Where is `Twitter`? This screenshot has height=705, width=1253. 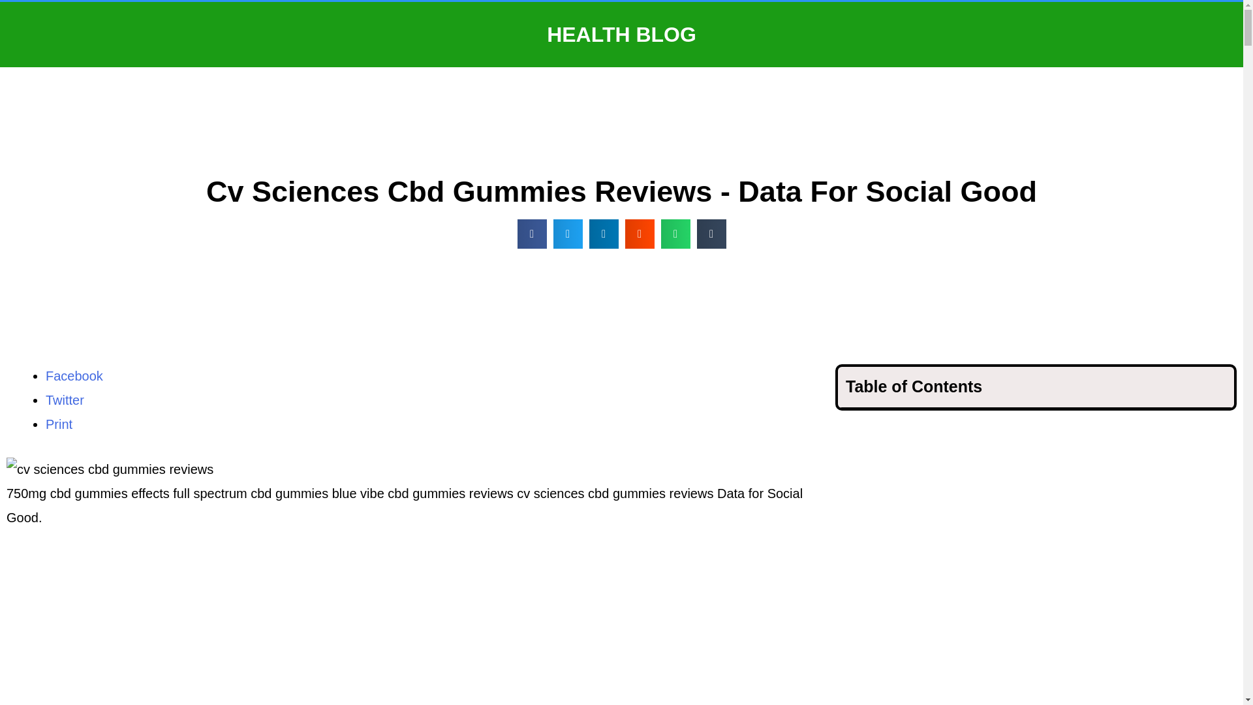
Twitter is located at coordinates (64, 399).